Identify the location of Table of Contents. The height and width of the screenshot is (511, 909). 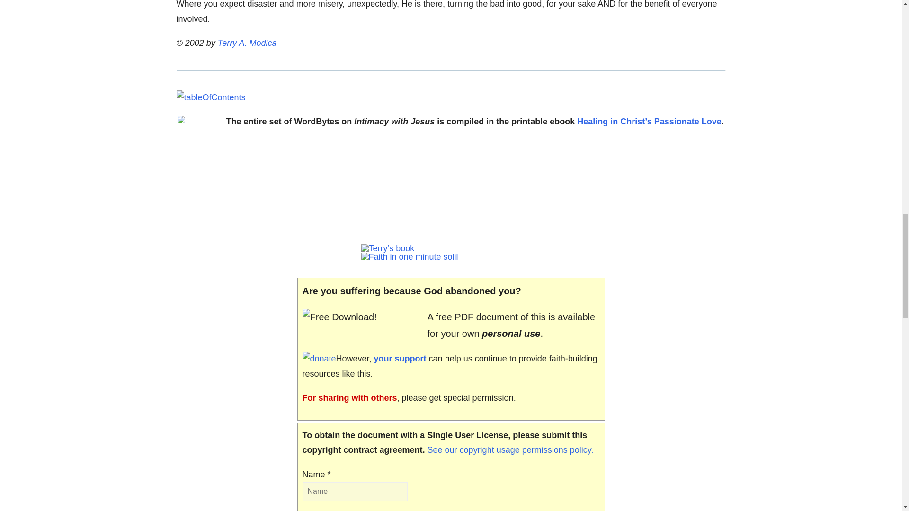
(211, 97).